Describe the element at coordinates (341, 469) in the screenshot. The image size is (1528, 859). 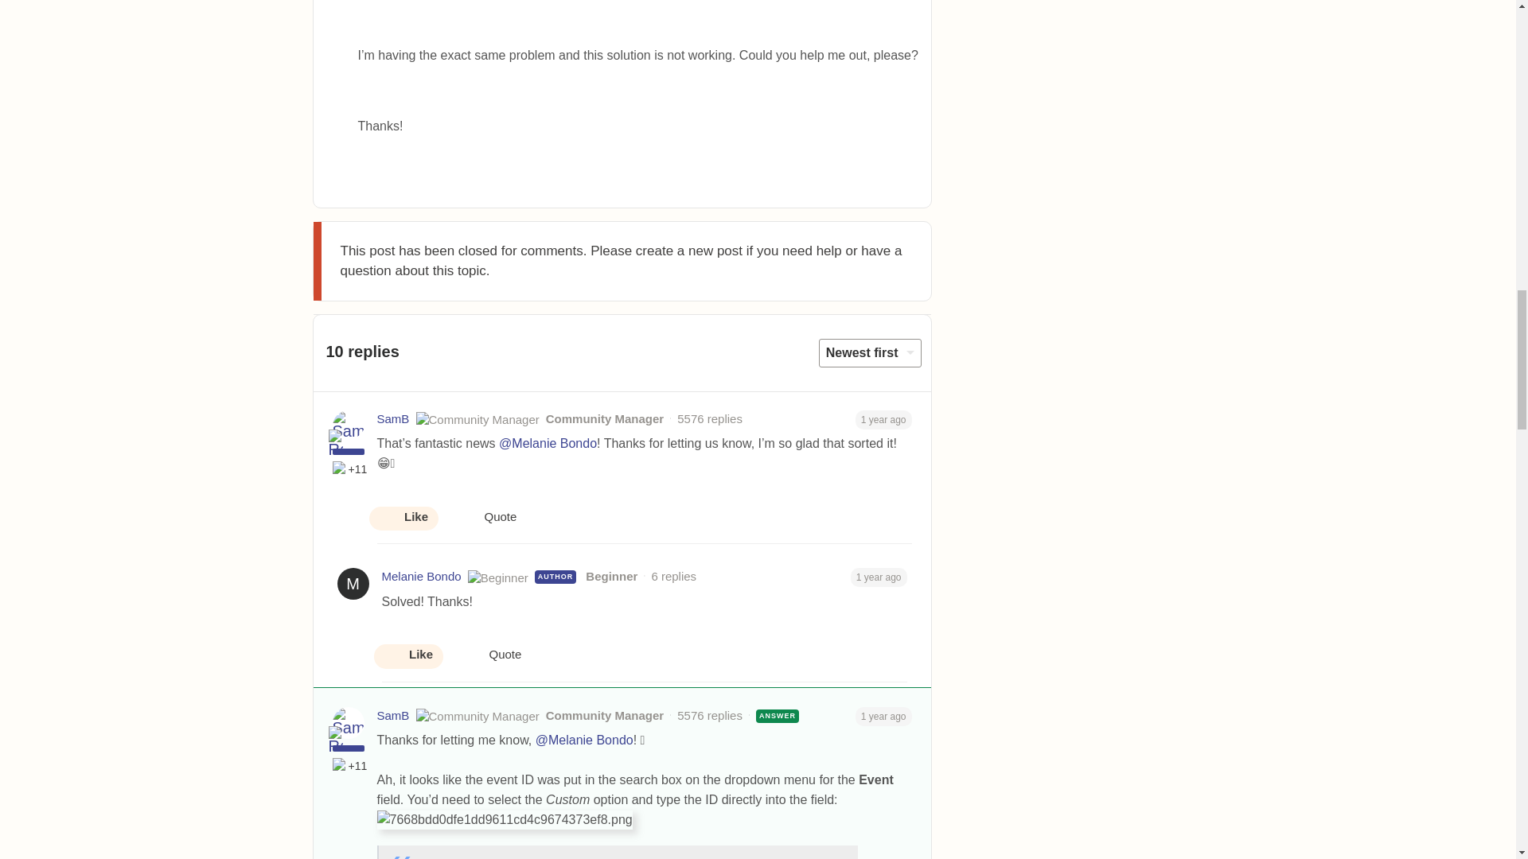
I see `First Best Answer` at that location.